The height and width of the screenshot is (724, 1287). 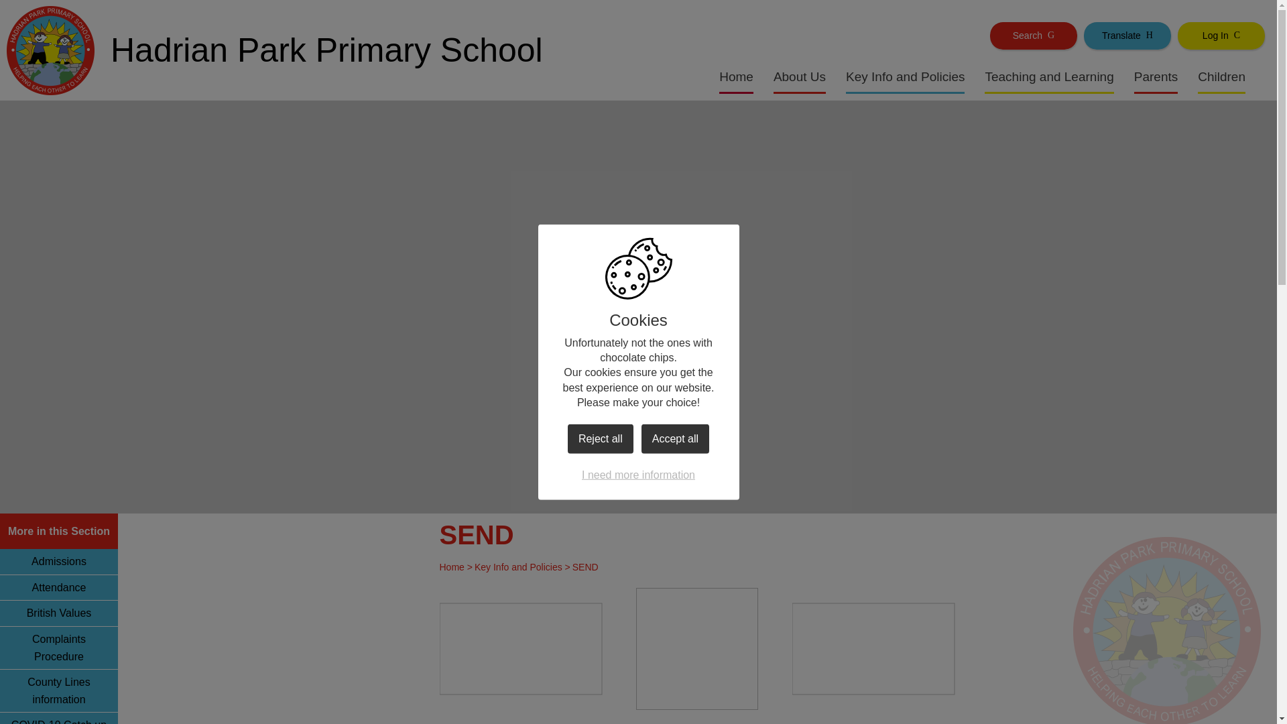 I want to click on About Us, so click(x=799, y=76).